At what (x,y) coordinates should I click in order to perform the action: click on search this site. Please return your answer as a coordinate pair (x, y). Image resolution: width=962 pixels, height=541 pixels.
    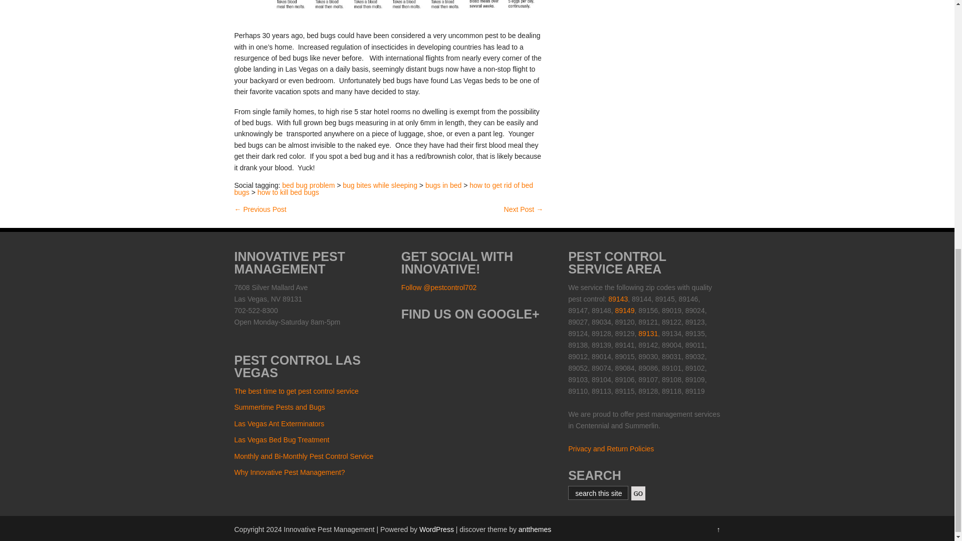
    Looking at the image, I should click on (599, 493).